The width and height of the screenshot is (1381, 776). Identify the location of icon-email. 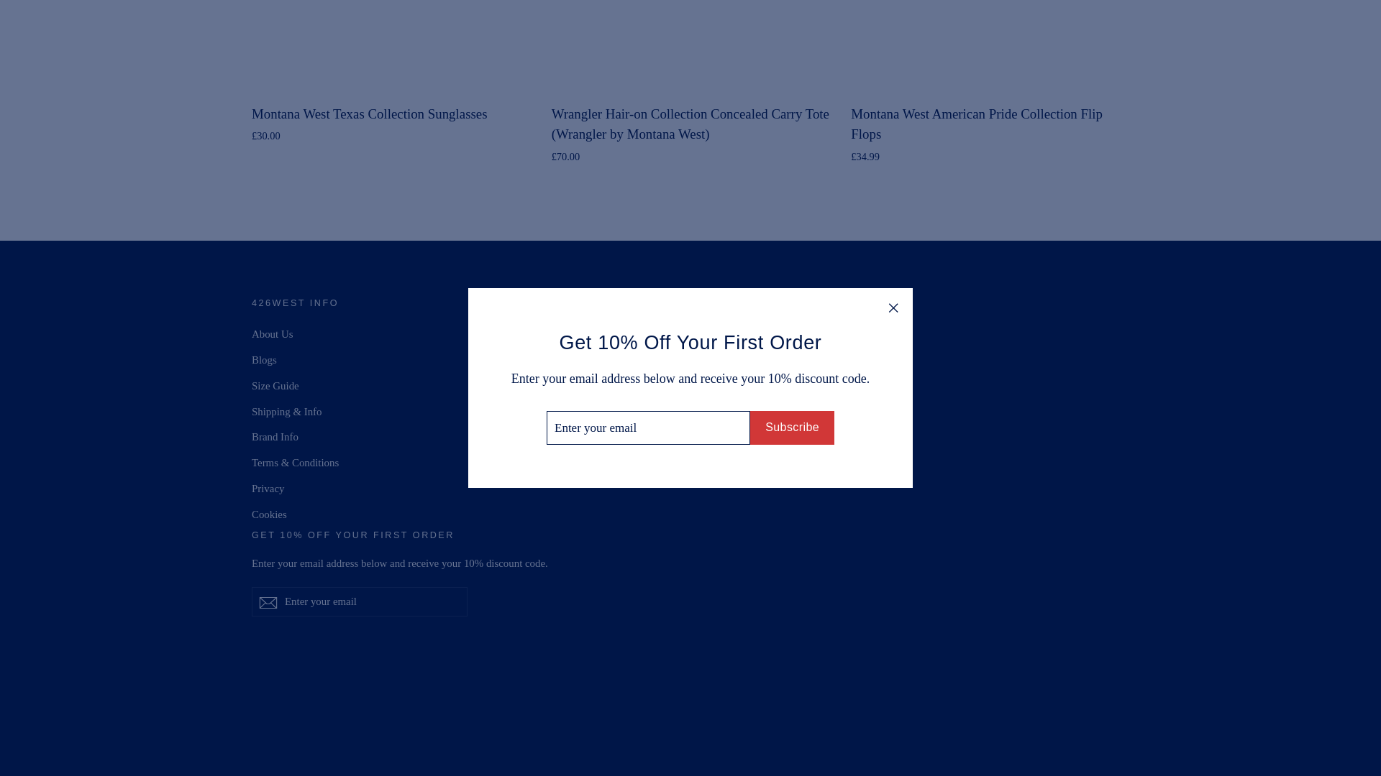
(268, 603).